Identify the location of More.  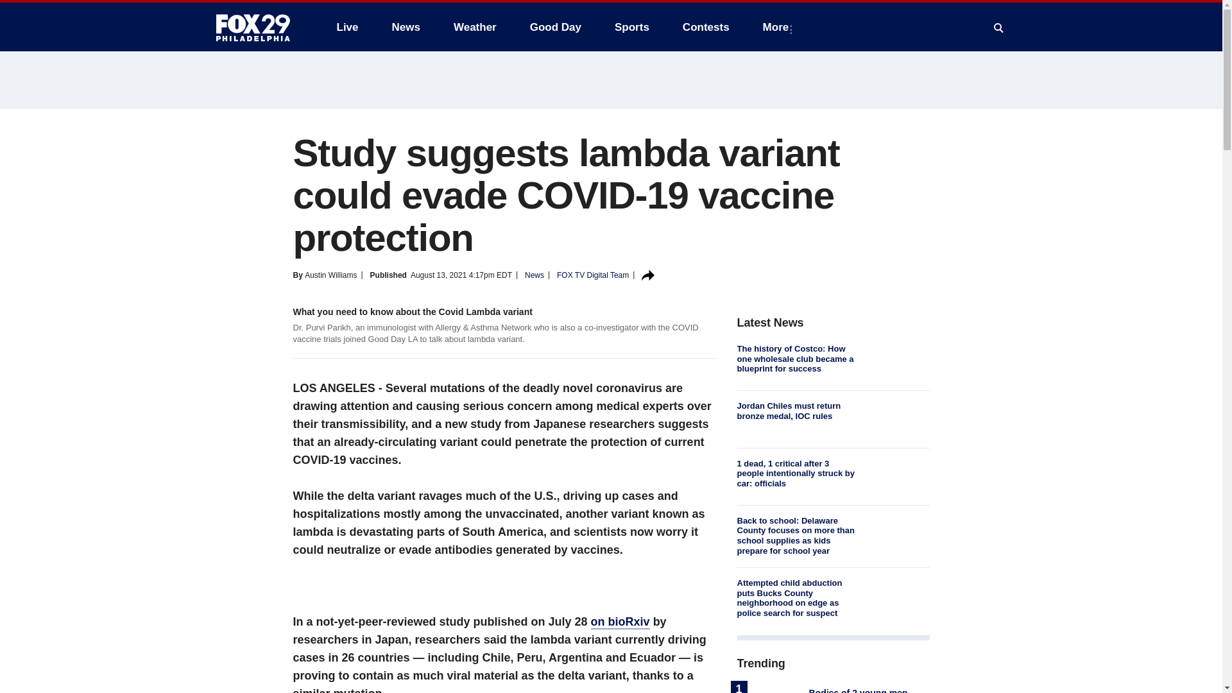
(778, 27).